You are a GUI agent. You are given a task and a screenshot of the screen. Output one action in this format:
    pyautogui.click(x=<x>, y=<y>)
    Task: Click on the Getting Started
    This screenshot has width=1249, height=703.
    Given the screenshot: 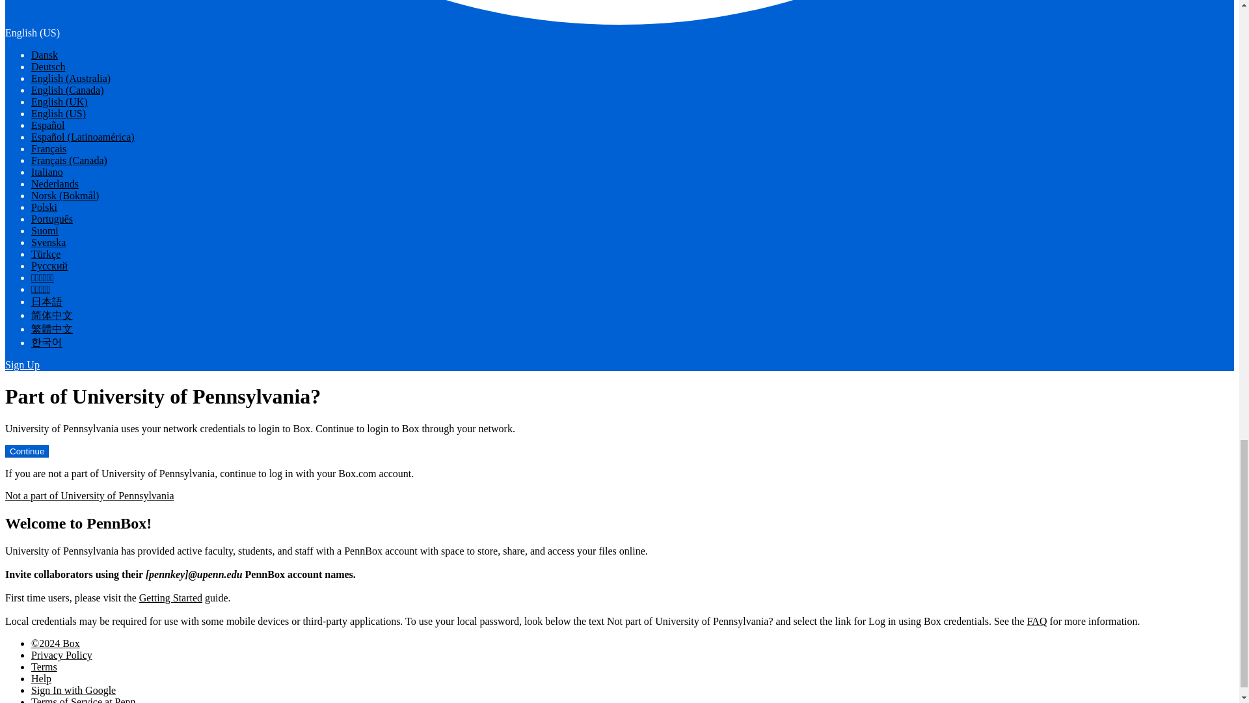 What is the action you would take?
    pyautogui.click(x=170, y=598)
    